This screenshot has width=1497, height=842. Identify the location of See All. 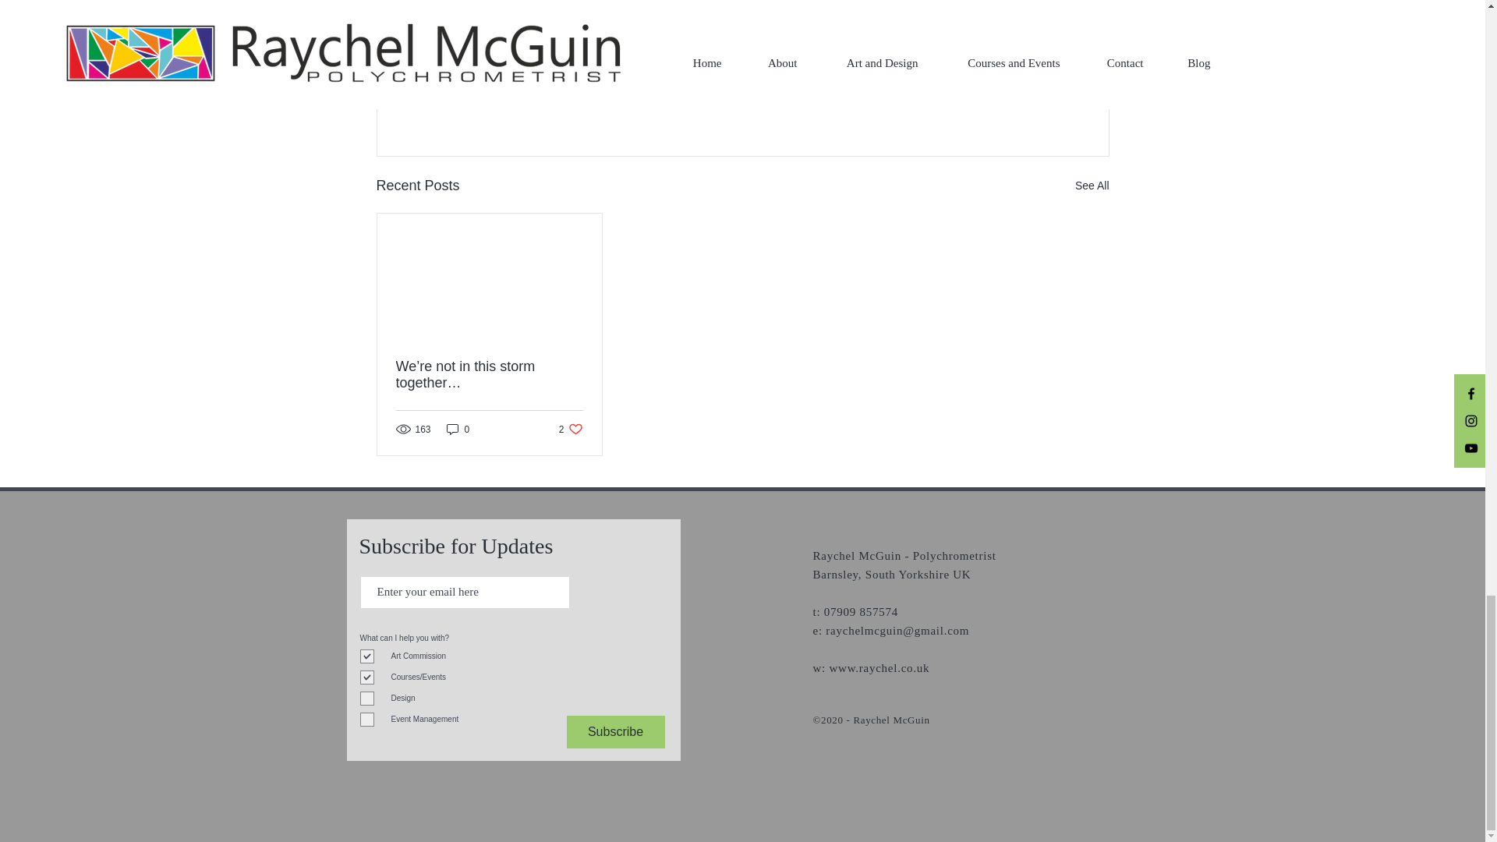
(1092, 186).